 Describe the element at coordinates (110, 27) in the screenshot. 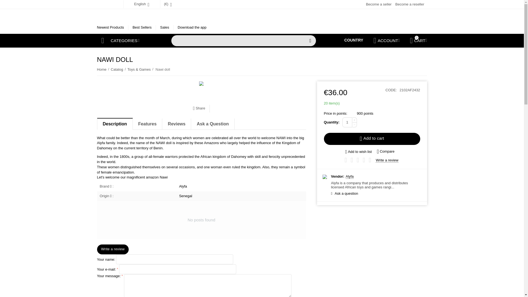

I see `Newest Products` at that location.